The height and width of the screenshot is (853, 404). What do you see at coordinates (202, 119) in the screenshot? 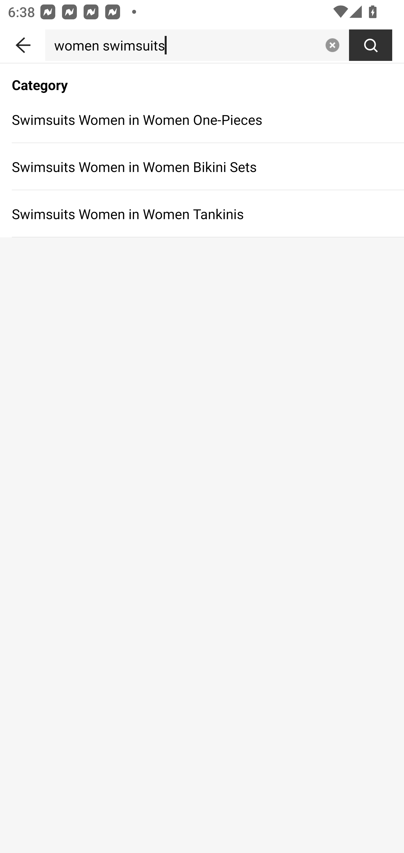
I see `Swimsuits Women in Women One-Pieces` at bounding box center [202, 119].